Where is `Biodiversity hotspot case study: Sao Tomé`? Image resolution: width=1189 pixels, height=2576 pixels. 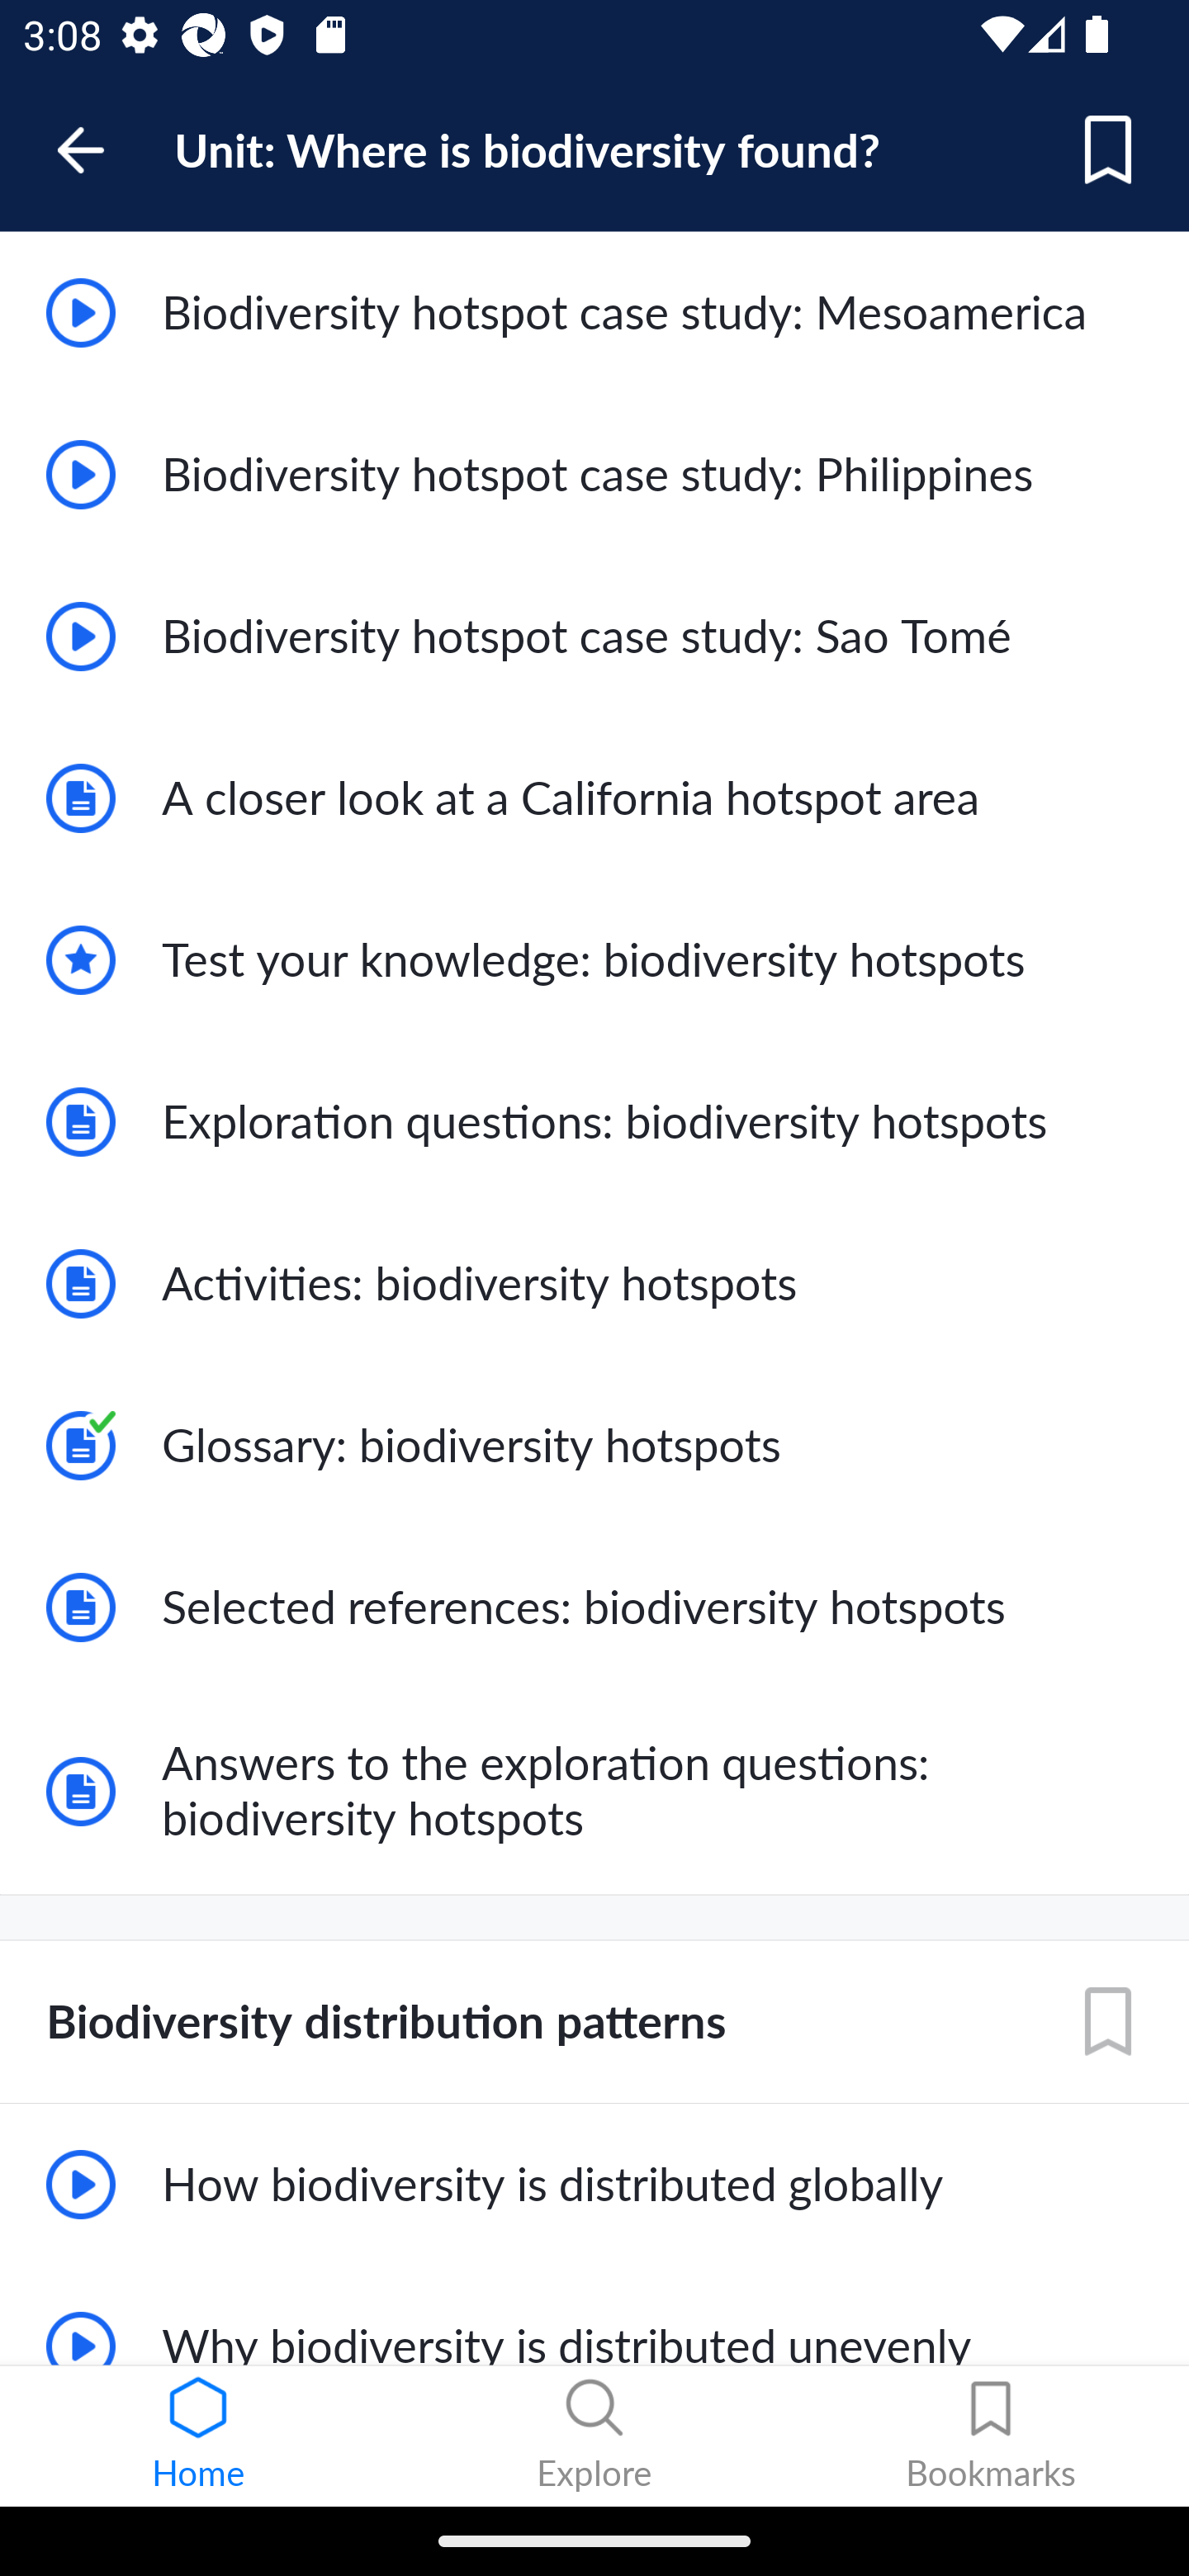
Biodiversity hotspot case study: Sao Tomé is located at coordinates (594, 637).